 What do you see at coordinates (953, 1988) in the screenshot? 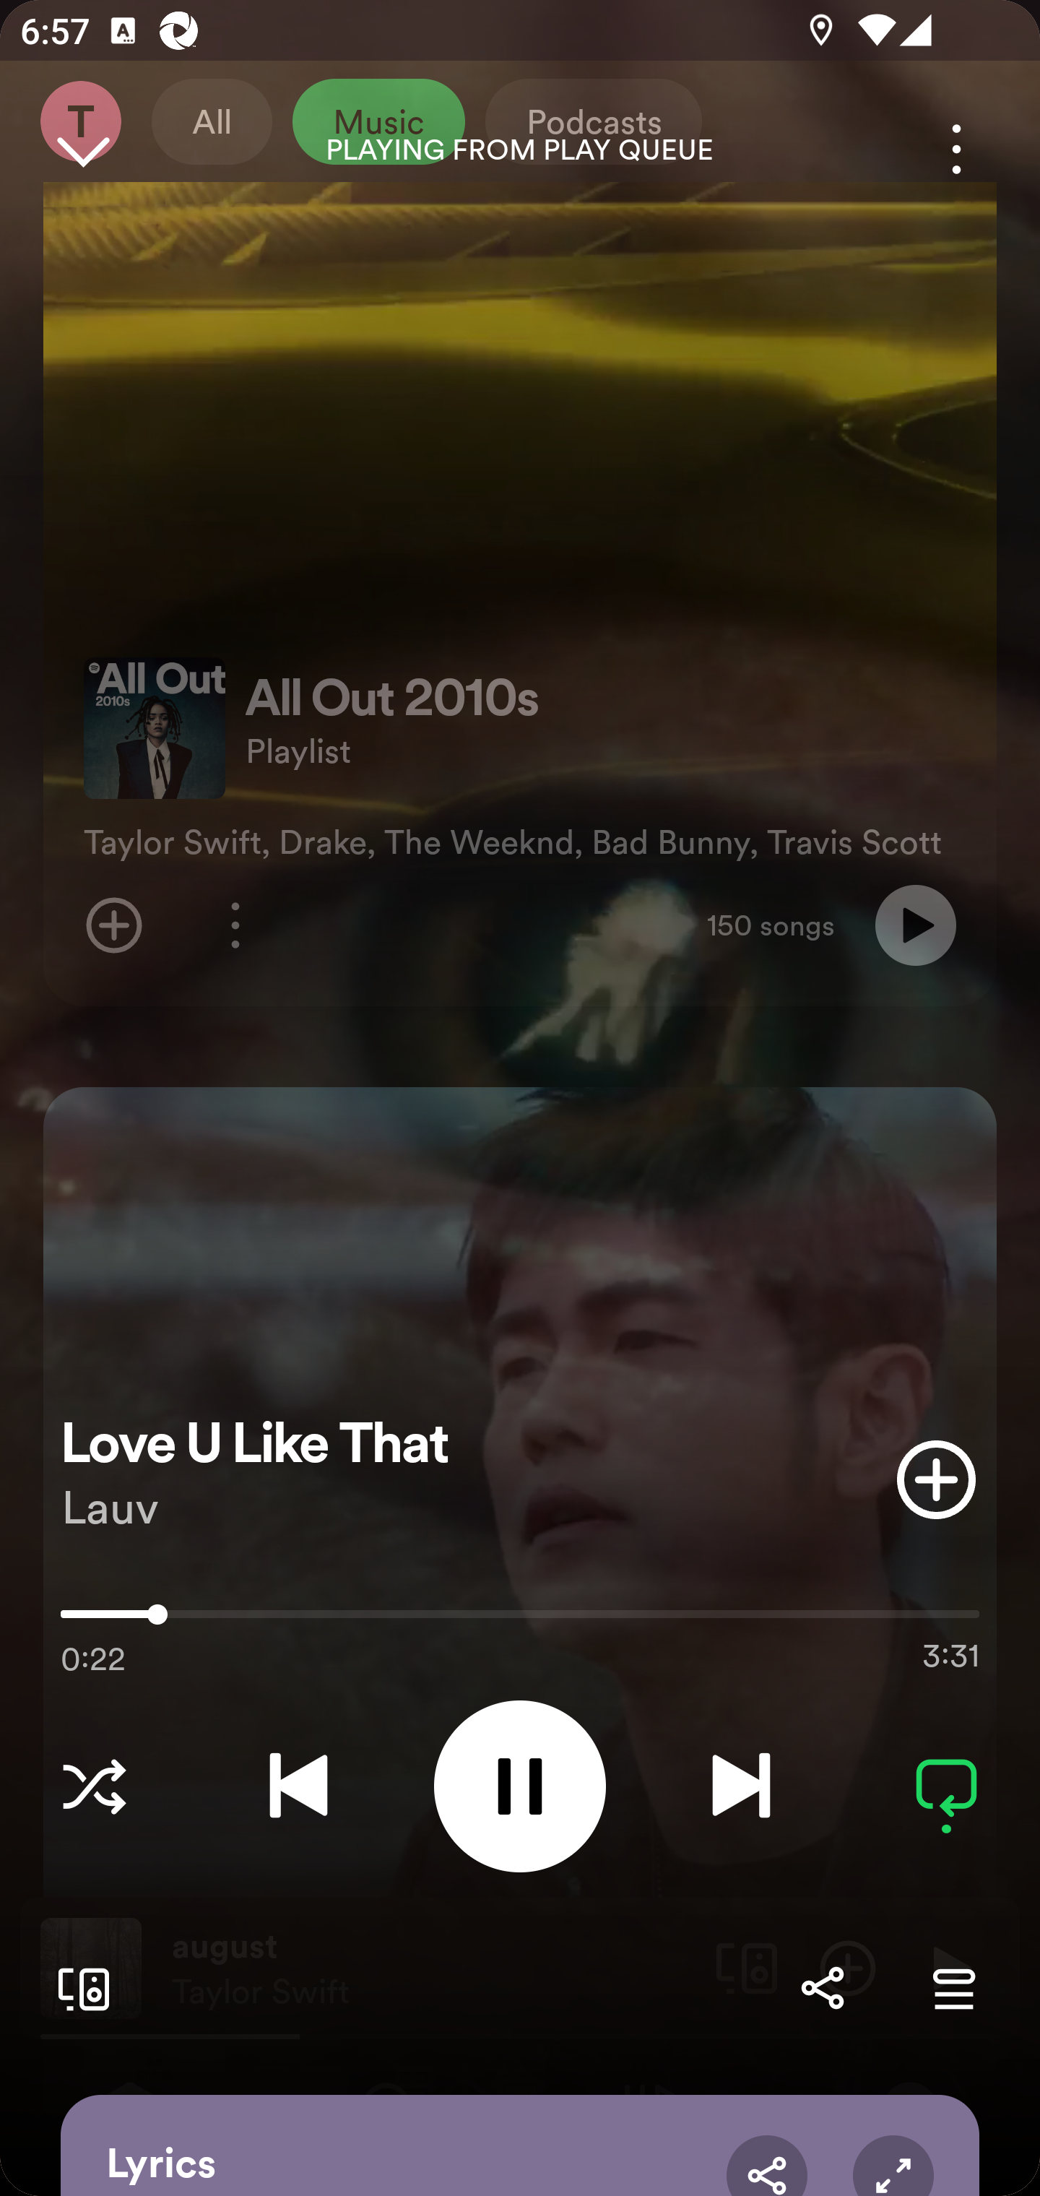
I see `Go to Queue` at bounding box center [953, 1988].